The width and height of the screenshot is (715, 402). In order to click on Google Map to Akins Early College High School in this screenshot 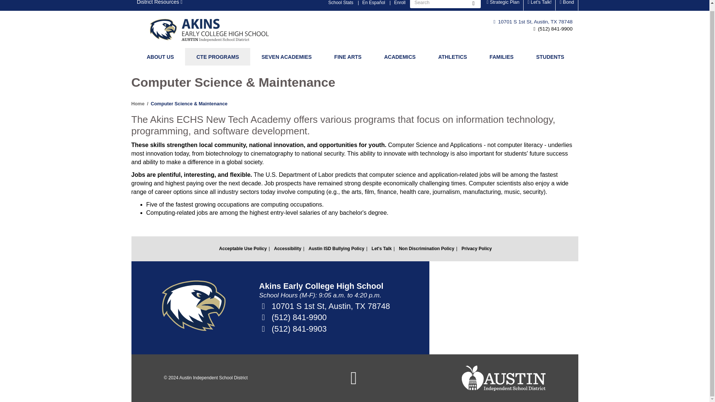, I will do `click(503, 307)`.